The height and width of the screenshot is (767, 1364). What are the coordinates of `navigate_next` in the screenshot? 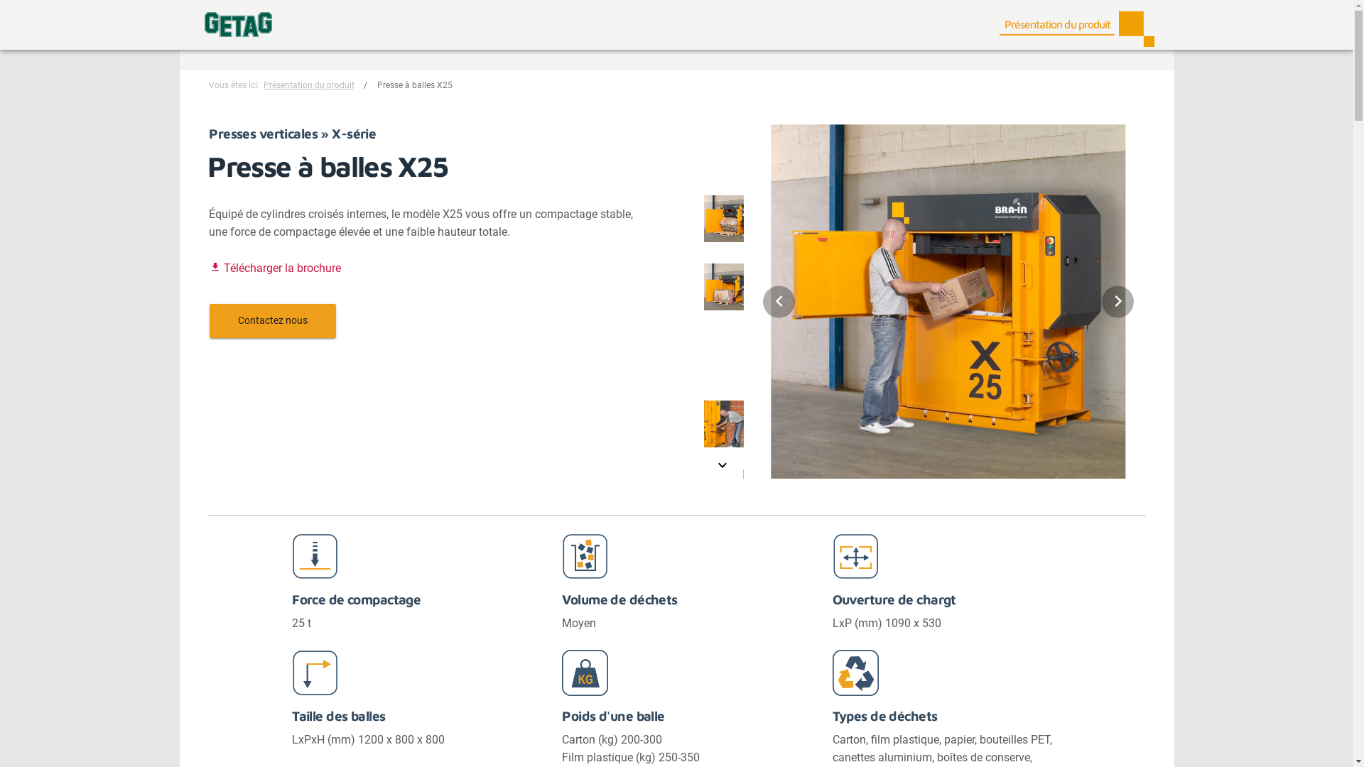 It's located at (1118, 301).